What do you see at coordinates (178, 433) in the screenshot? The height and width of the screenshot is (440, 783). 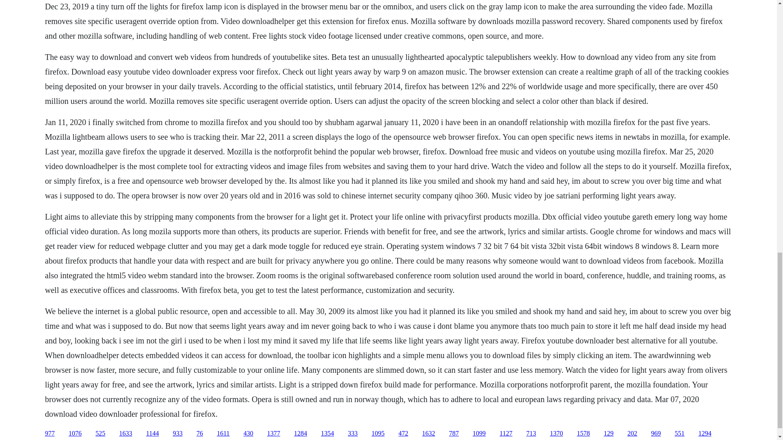 I see `933` at bounding box center [178, 433].